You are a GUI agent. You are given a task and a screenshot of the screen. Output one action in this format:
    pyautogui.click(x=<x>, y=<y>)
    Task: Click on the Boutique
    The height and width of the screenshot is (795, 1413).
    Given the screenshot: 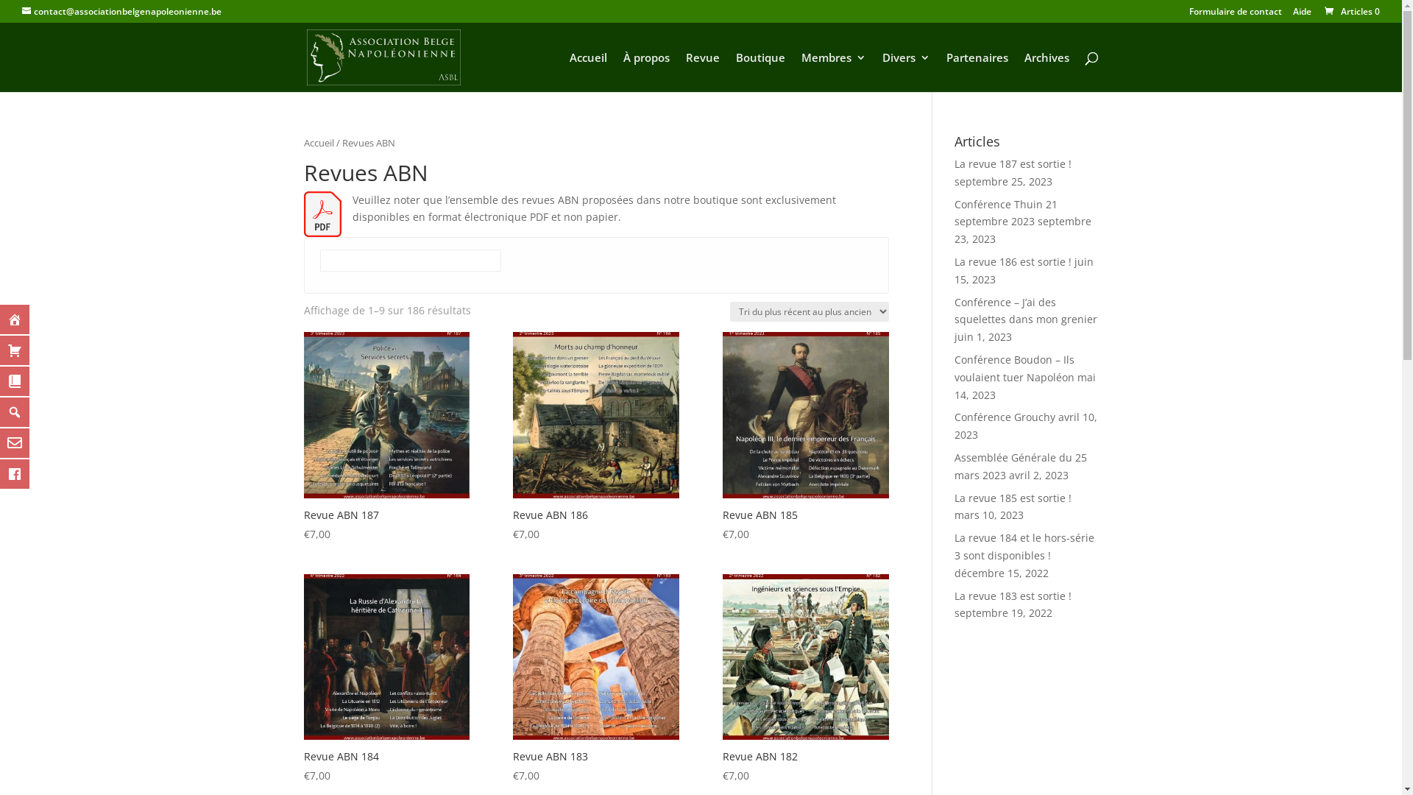 What is the action you would take?
    pyautogui.click(x=761, y=72)
    